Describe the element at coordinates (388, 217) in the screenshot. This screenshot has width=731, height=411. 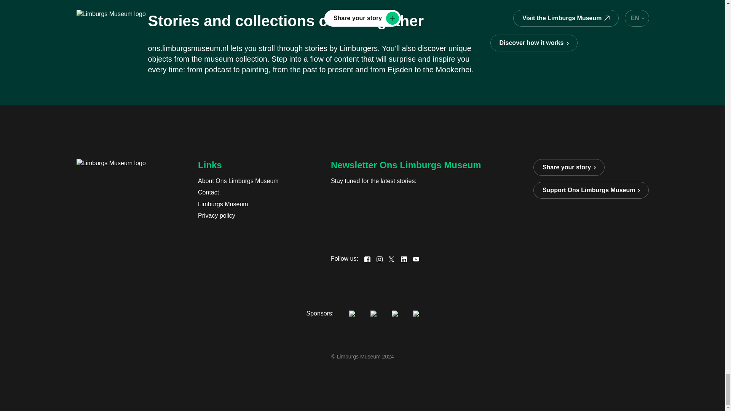
I see `Newsletter` at that location.